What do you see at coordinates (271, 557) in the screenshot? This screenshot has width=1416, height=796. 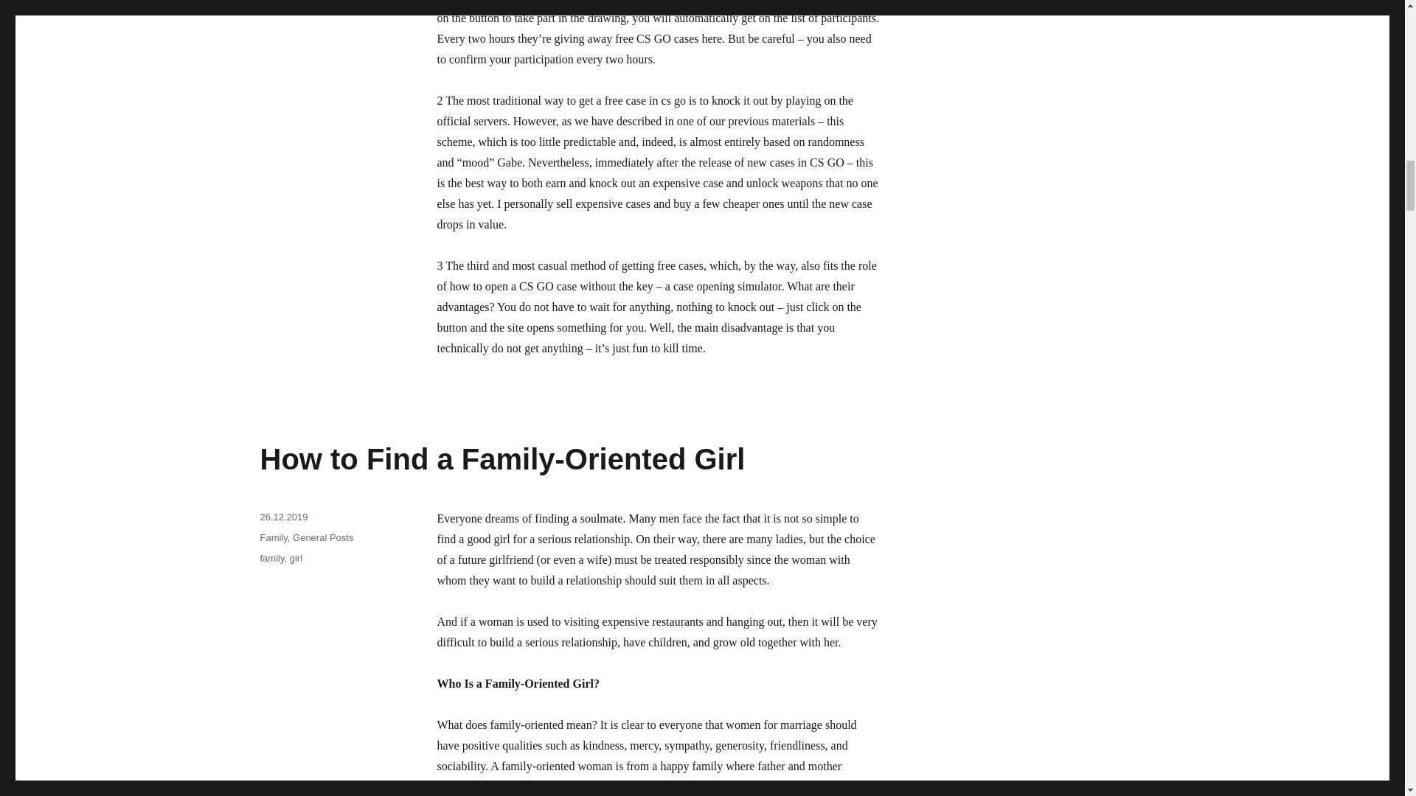 I see `family` at bounding box center [271, 557].